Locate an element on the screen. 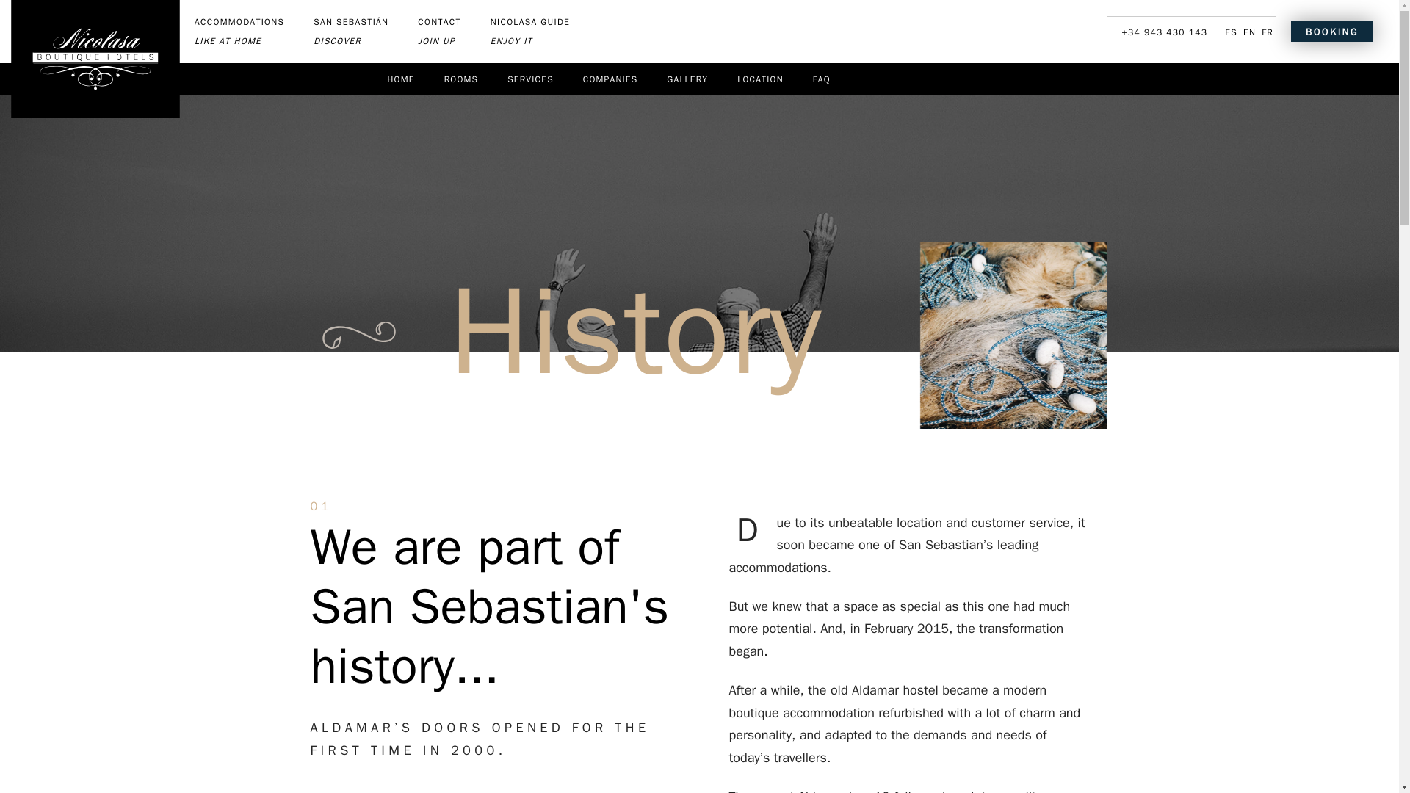  ROOMS is located at coordinates (239, 32).